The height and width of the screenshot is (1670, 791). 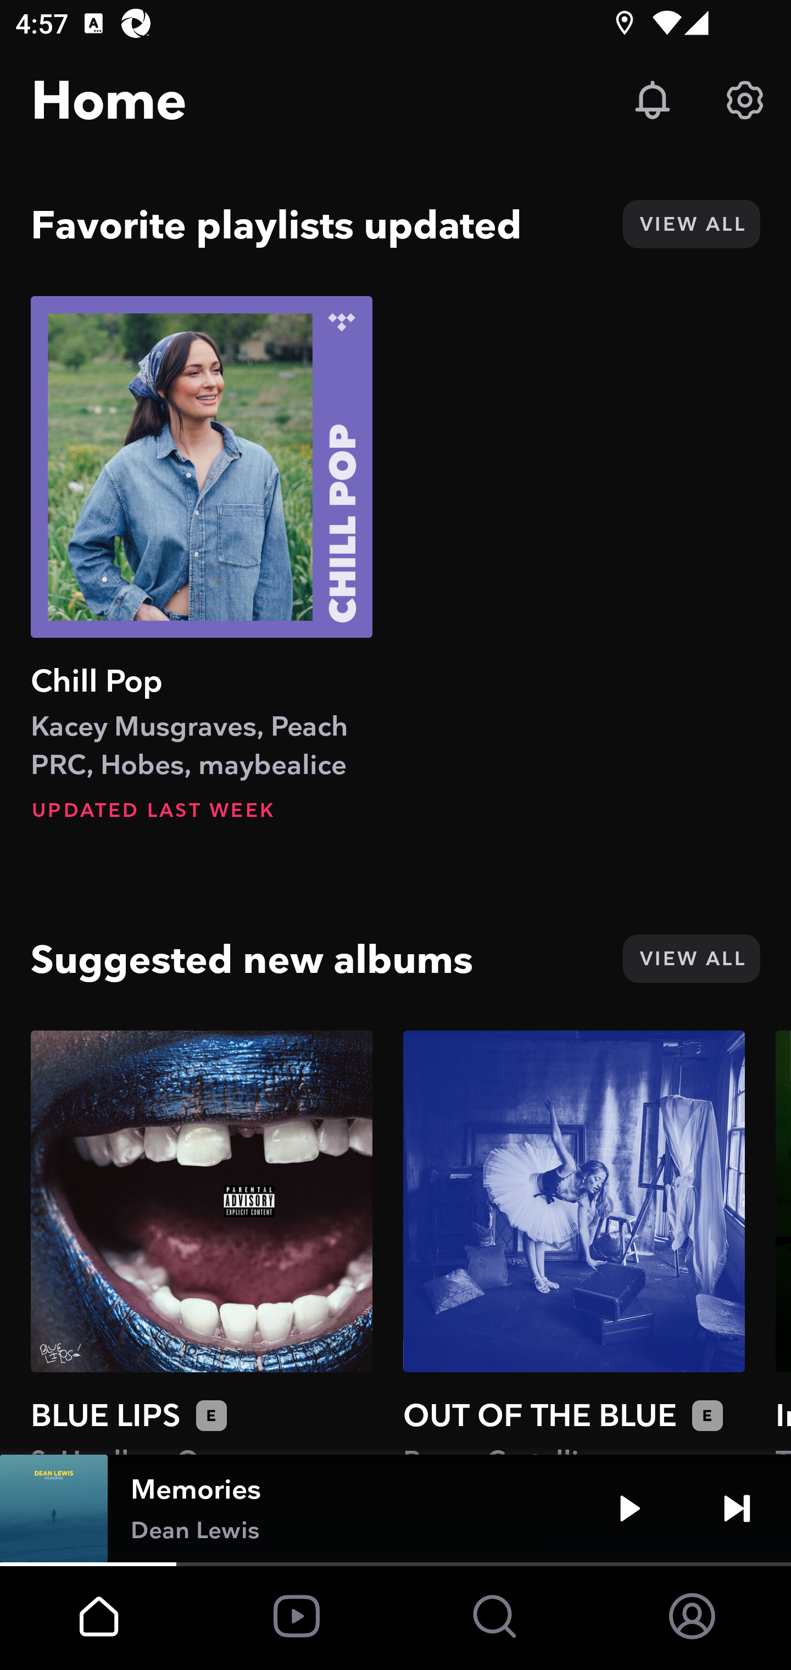 What do you see at coordinates (691, 958) in the screenshot?
I see `VIEW ALL` at bounding box center [691, 958].